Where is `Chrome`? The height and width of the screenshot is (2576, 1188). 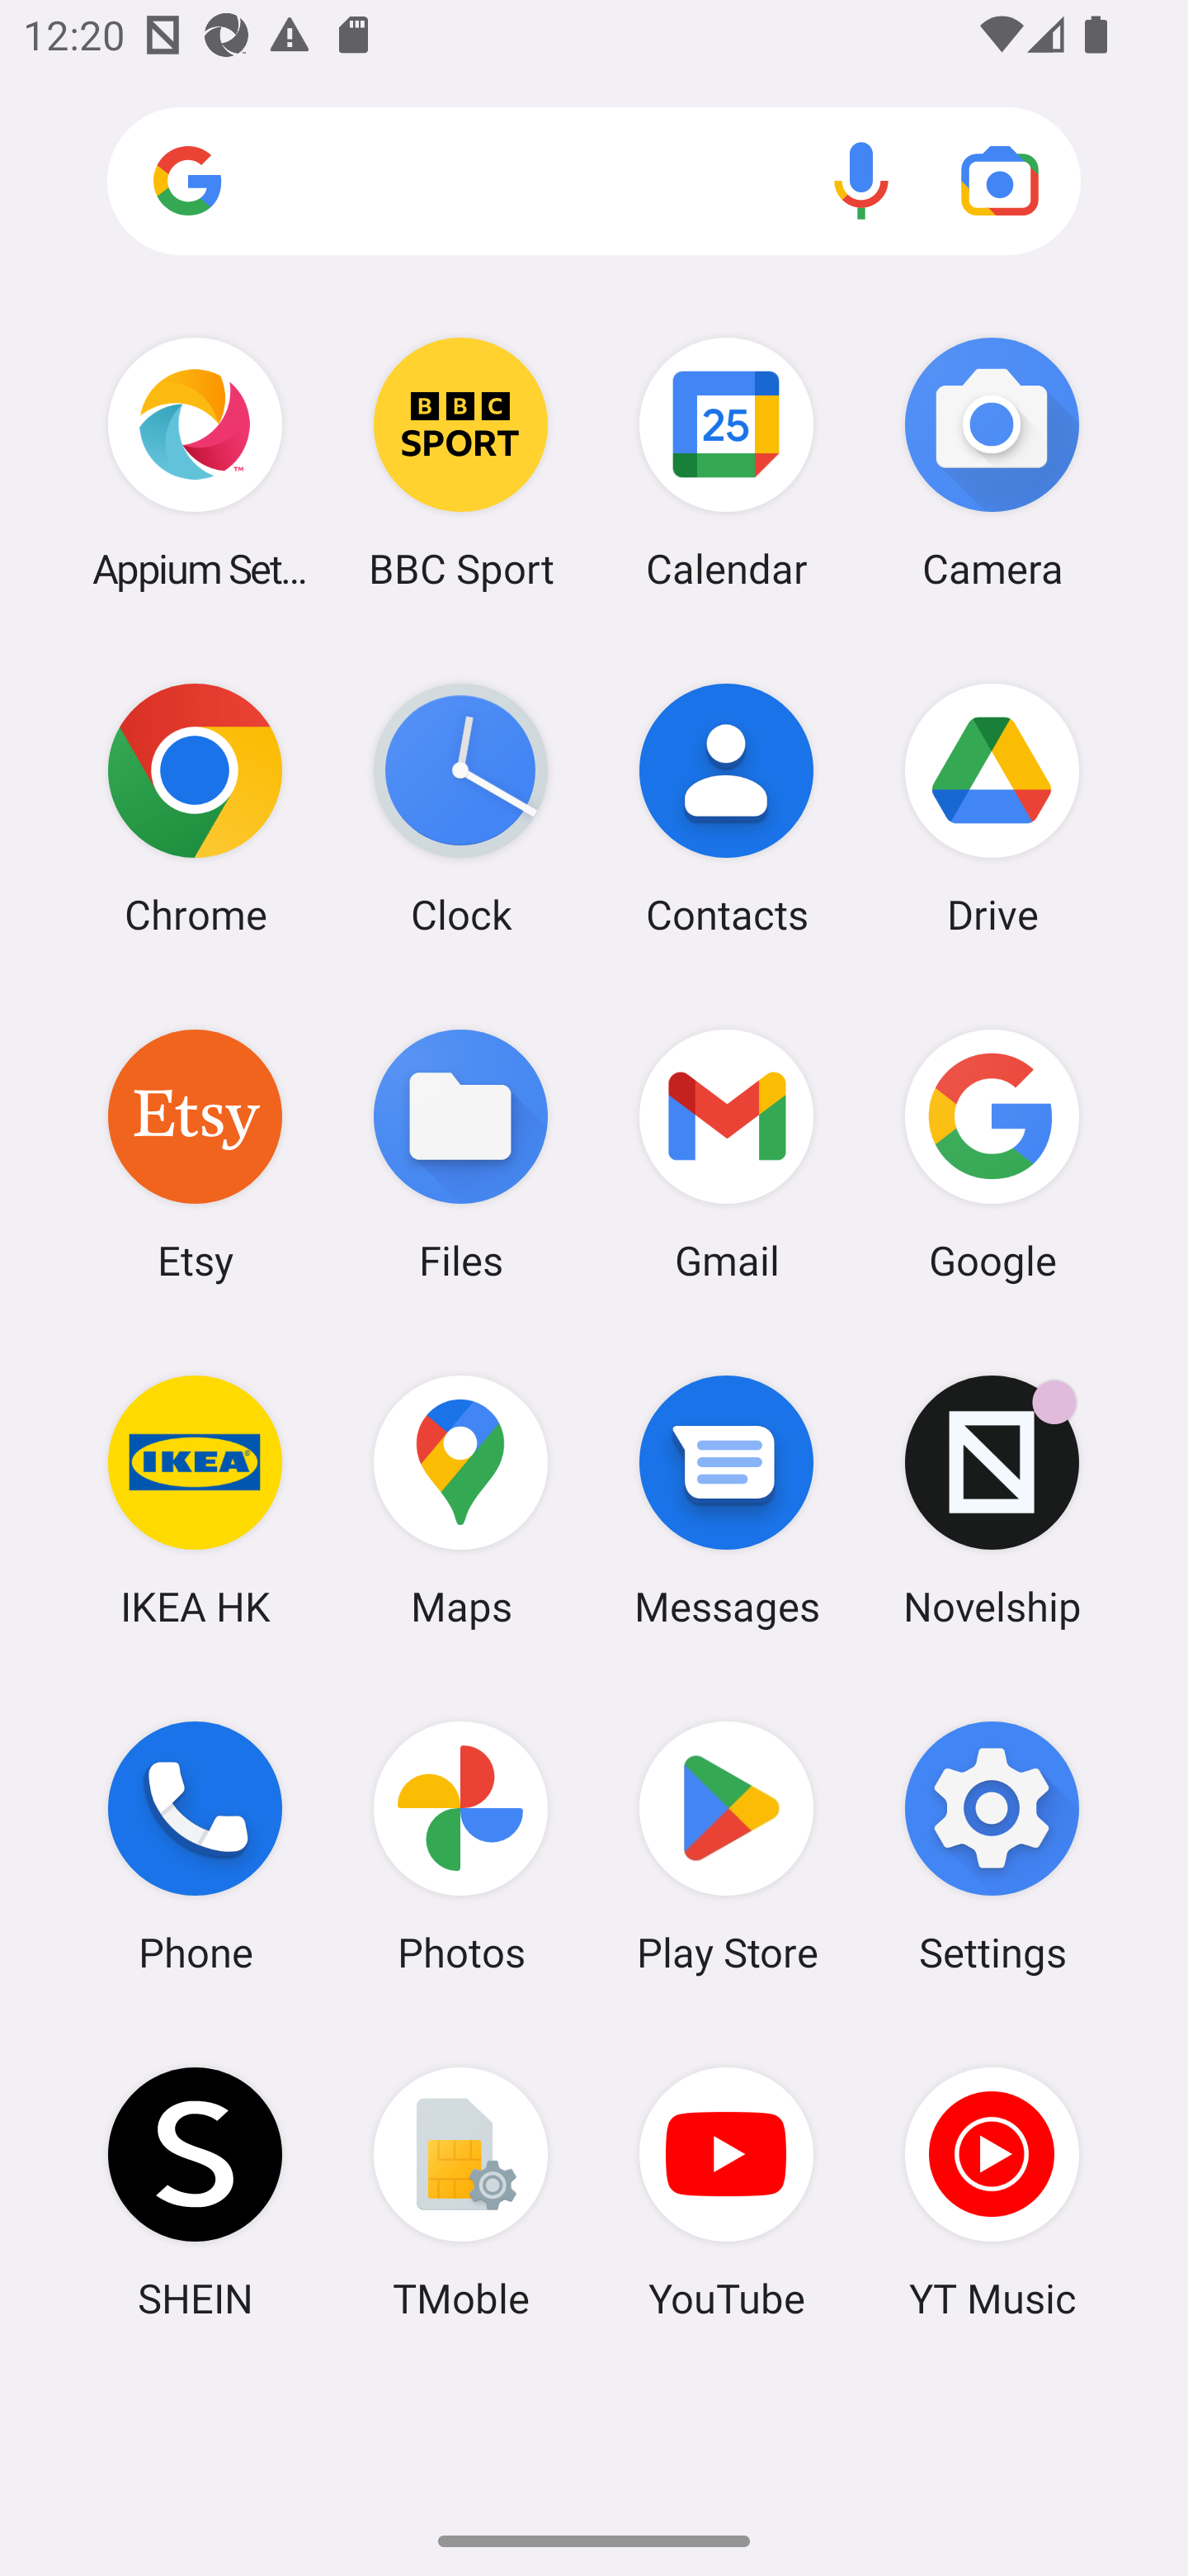 Chrome is located at coordinates (195, 808).